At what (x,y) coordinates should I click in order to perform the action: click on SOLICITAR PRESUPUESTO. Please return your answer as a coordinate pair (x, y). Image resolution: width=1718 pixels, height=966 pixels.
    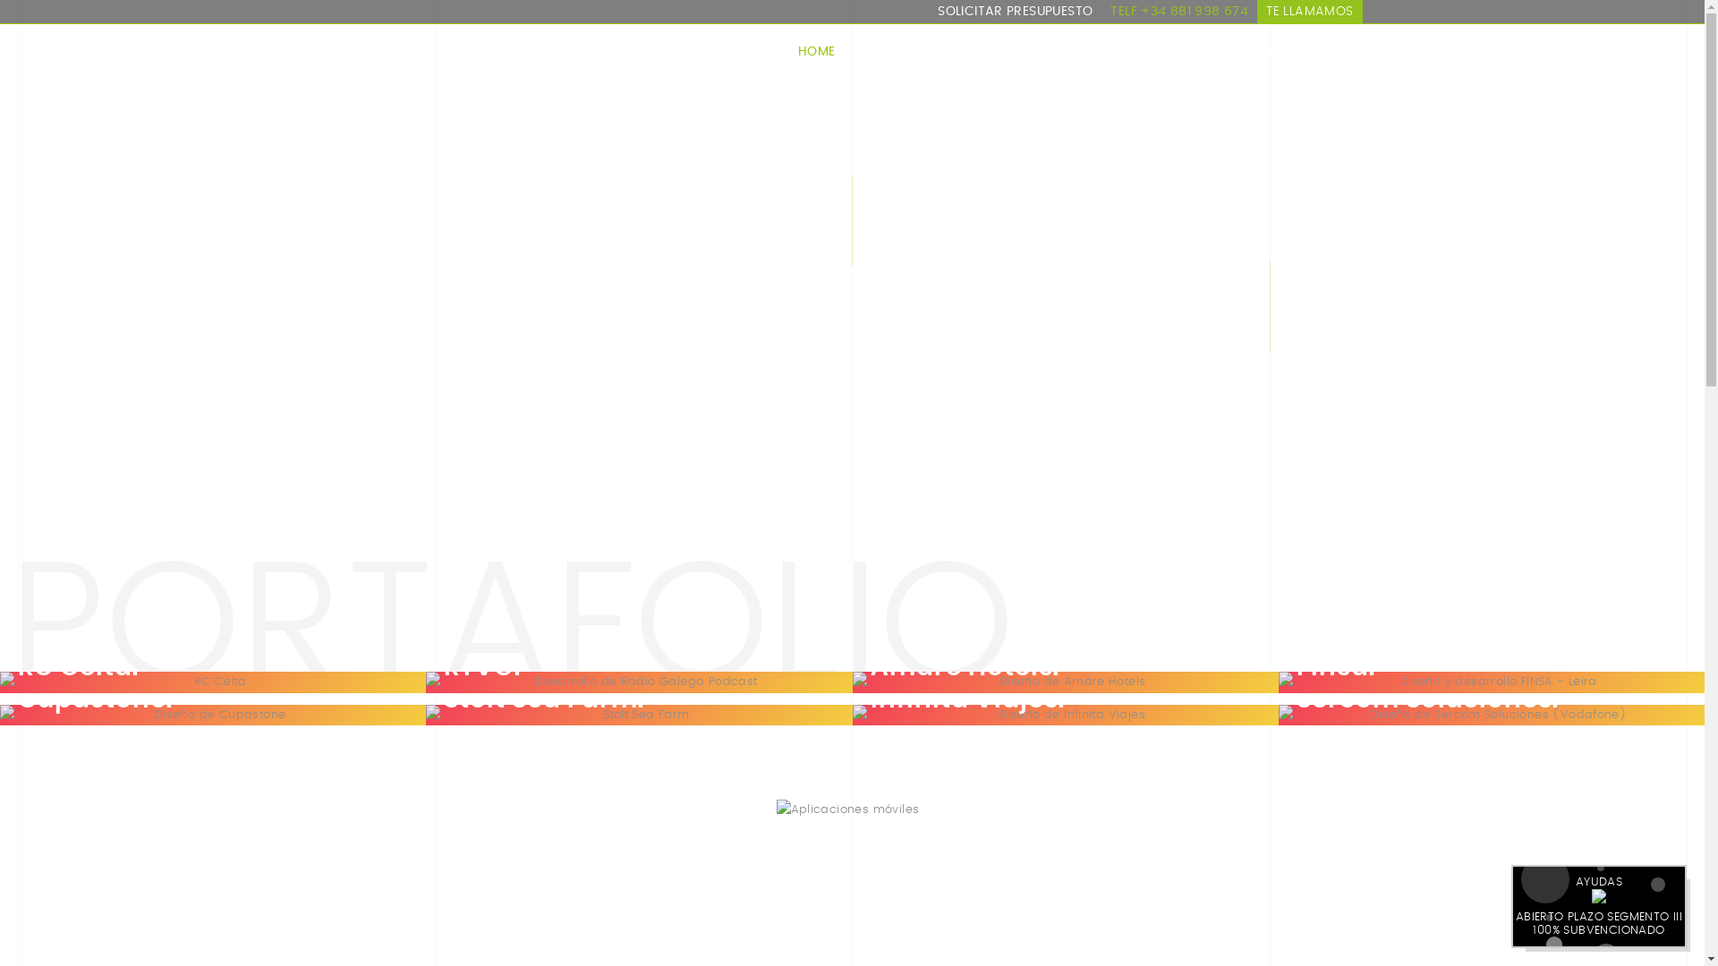
    Looking at the image, I should click on (1015, 12).